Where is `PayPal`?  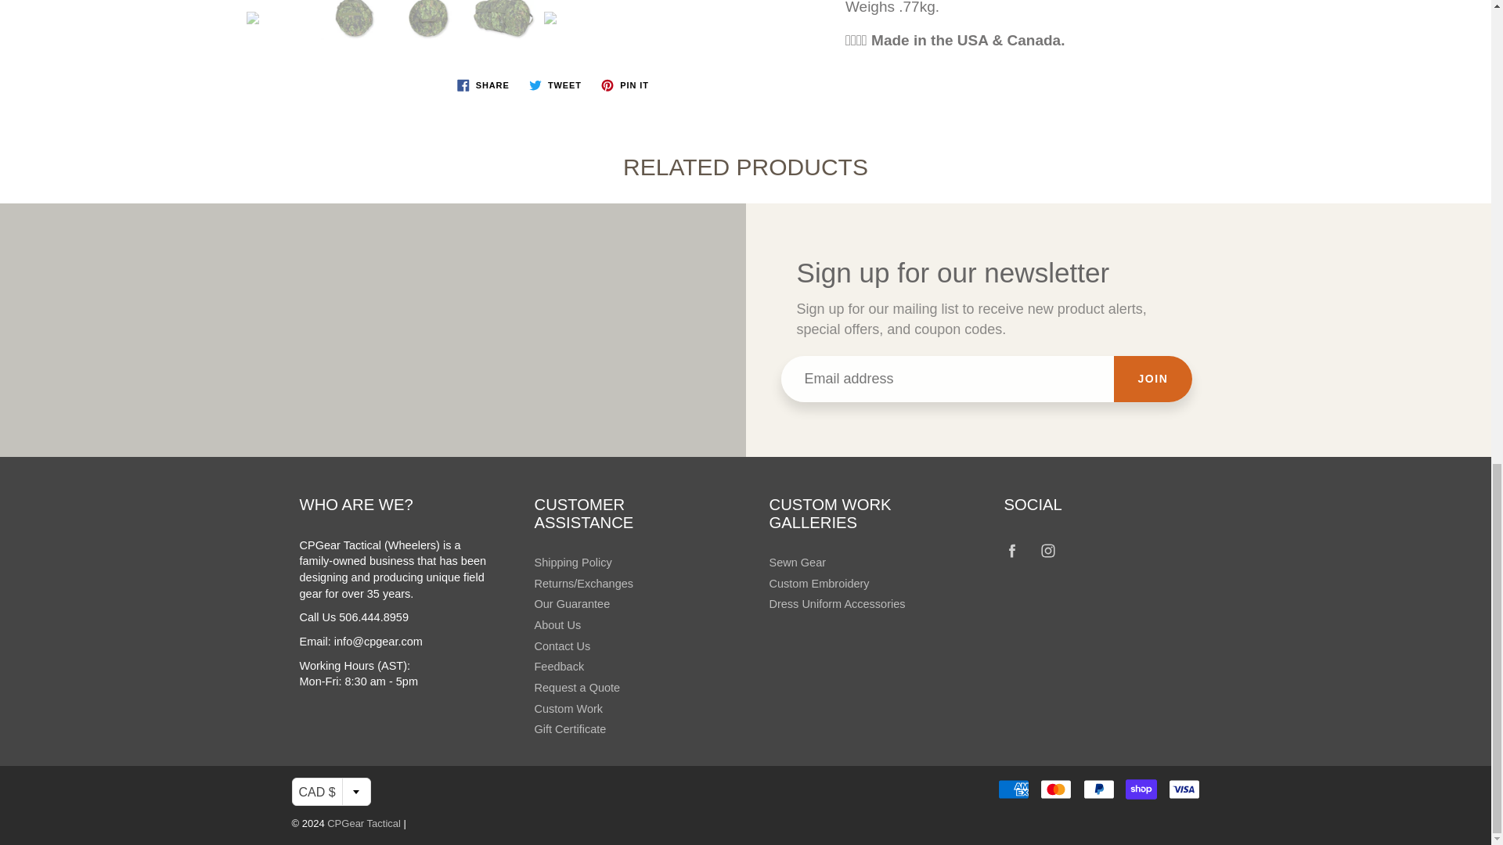 PayPal is located at coordinates (1099, 789).